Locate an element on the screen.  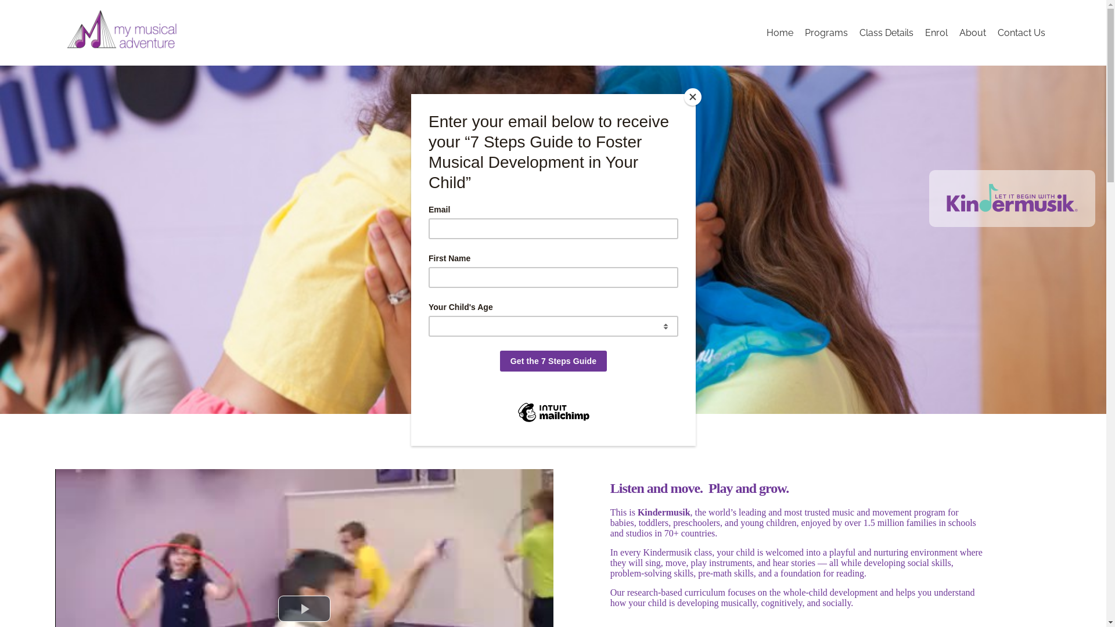
Contact Us is located at coordinates (1022, 33).